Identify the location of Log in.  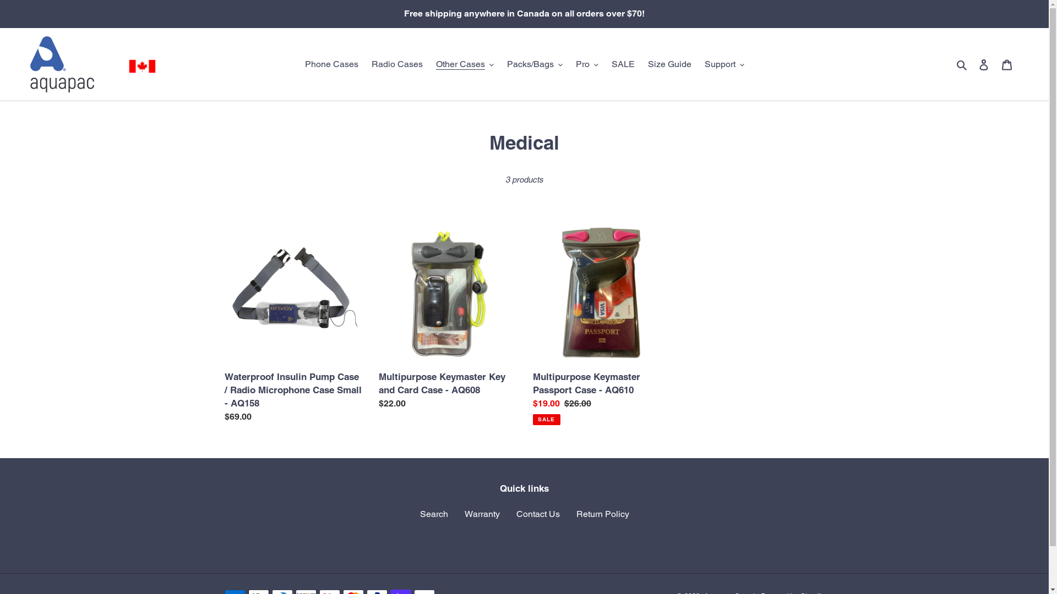
(984, 64).